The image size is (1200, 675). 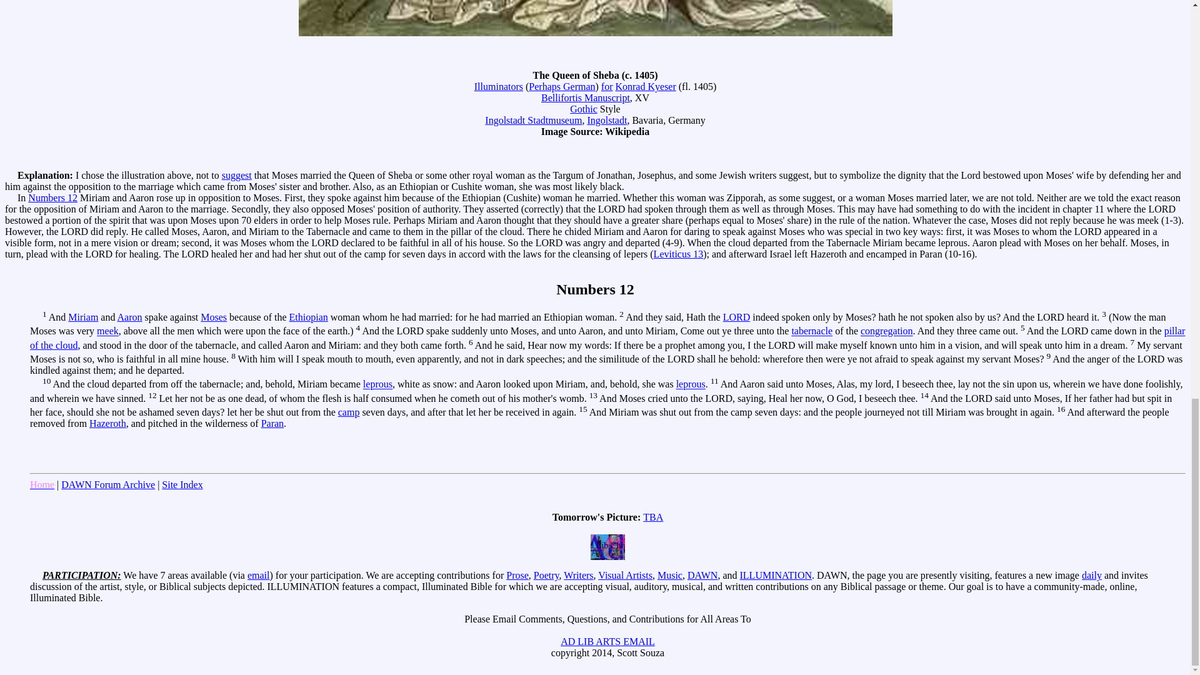 What do you see at coordinates (272, 422) in the screenshot?
I see `Paran` at bounding box center [272, 422].